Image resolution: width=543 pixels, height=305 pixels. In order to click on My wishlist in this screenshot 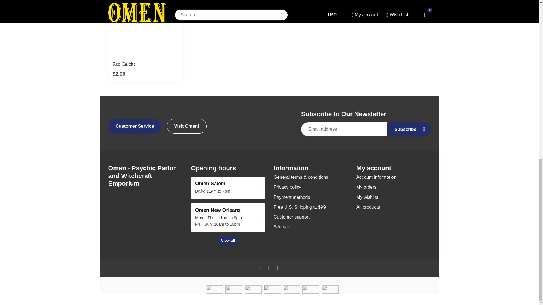, I will do `click(393, 197)`.